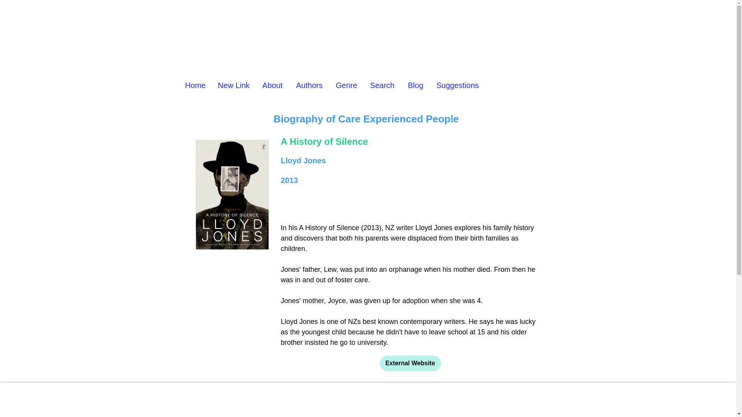 This screenshot has width=742, height=417. I want to click on New Link, so click(233, 85).